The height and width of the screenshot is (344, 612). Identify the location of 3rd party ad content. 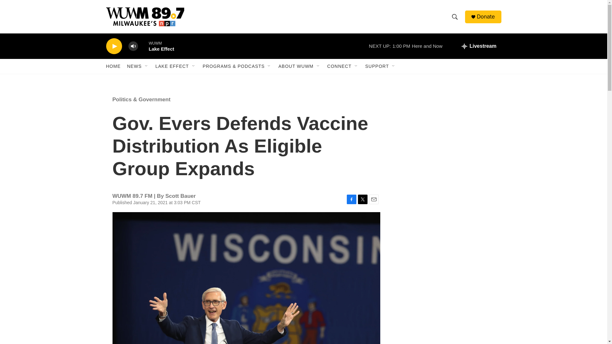
(447, 319).